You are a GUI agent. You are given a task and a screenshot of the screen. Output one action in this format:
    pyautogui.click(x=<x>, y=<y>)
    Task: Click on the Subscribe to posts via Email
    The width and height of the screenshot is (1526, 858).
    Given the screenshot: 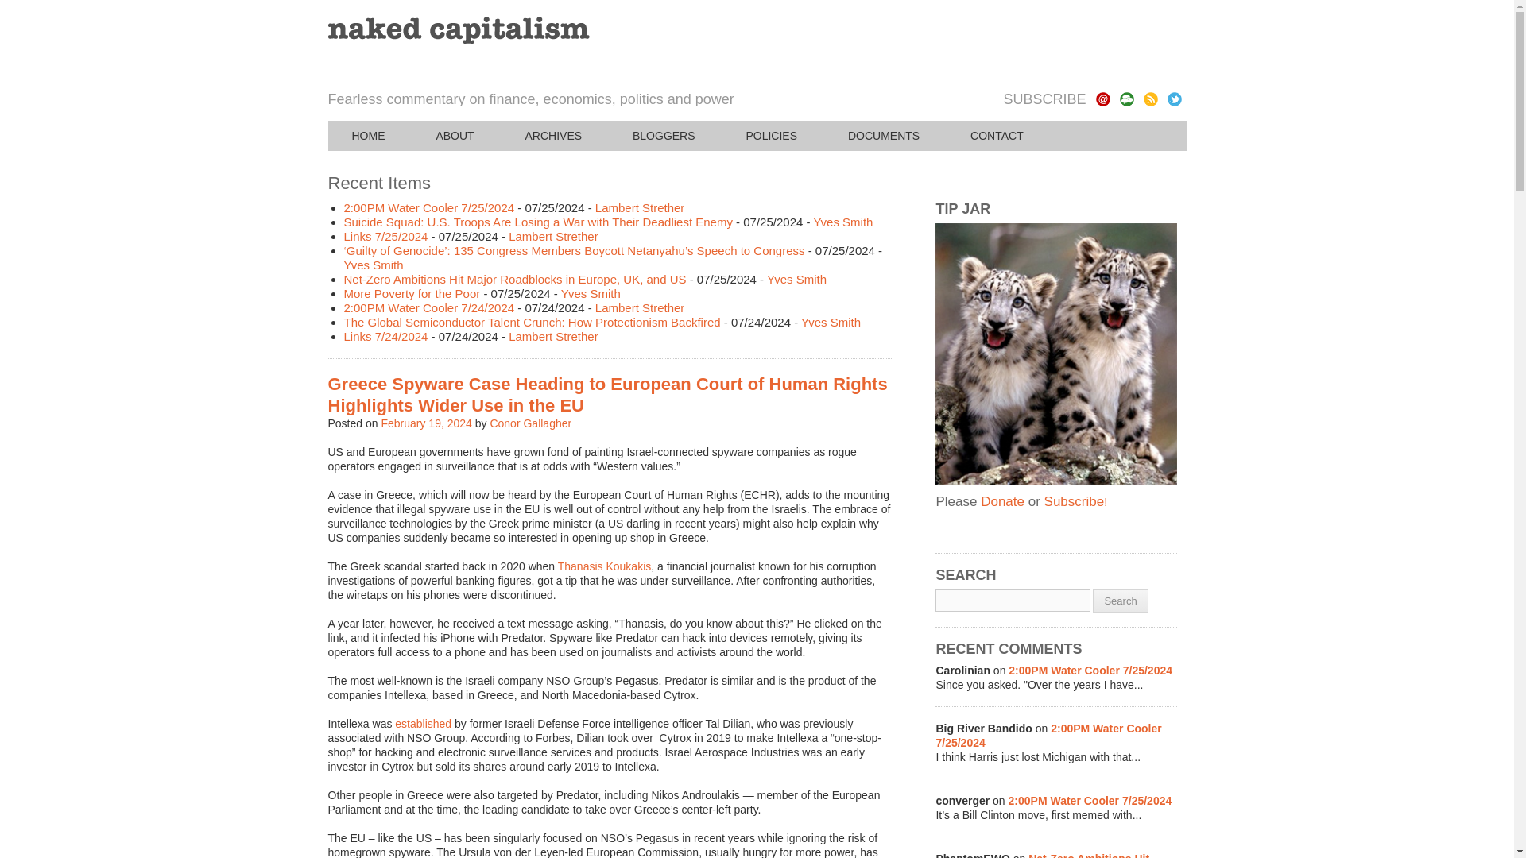 What is the action you would take?
    pyautogui.click(x=1102, y=99)
    